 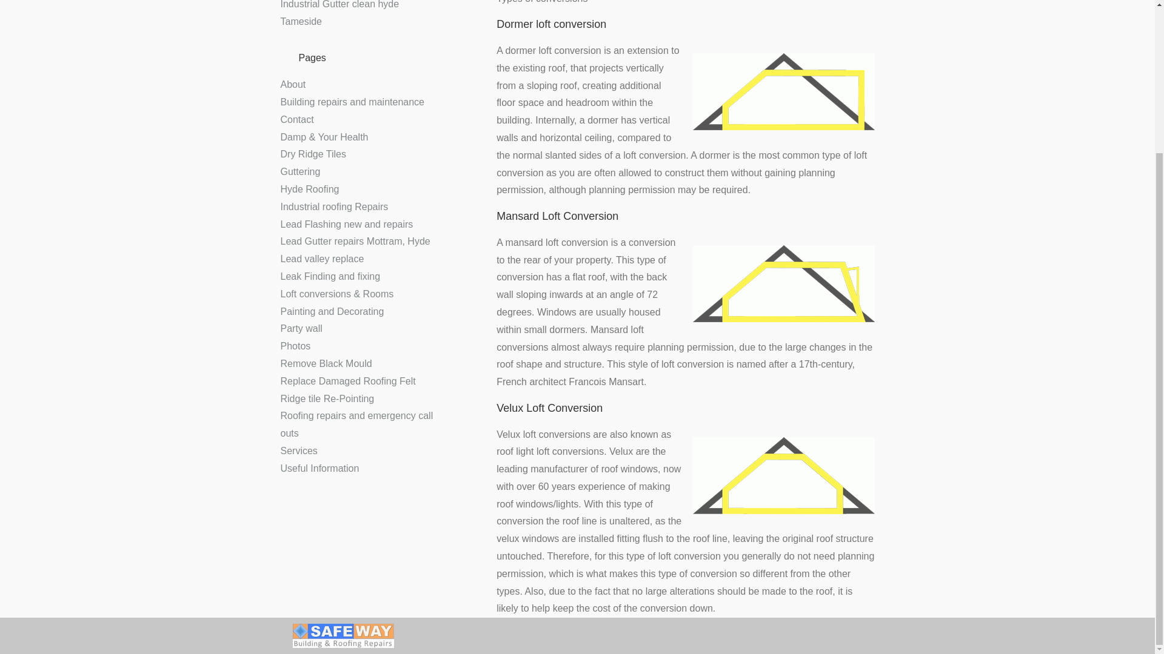 What do you see at coordinates (348, 381) in the screenshot?
I see `Replace Damaged Roofing Felt` at bounding box center [348, 381].